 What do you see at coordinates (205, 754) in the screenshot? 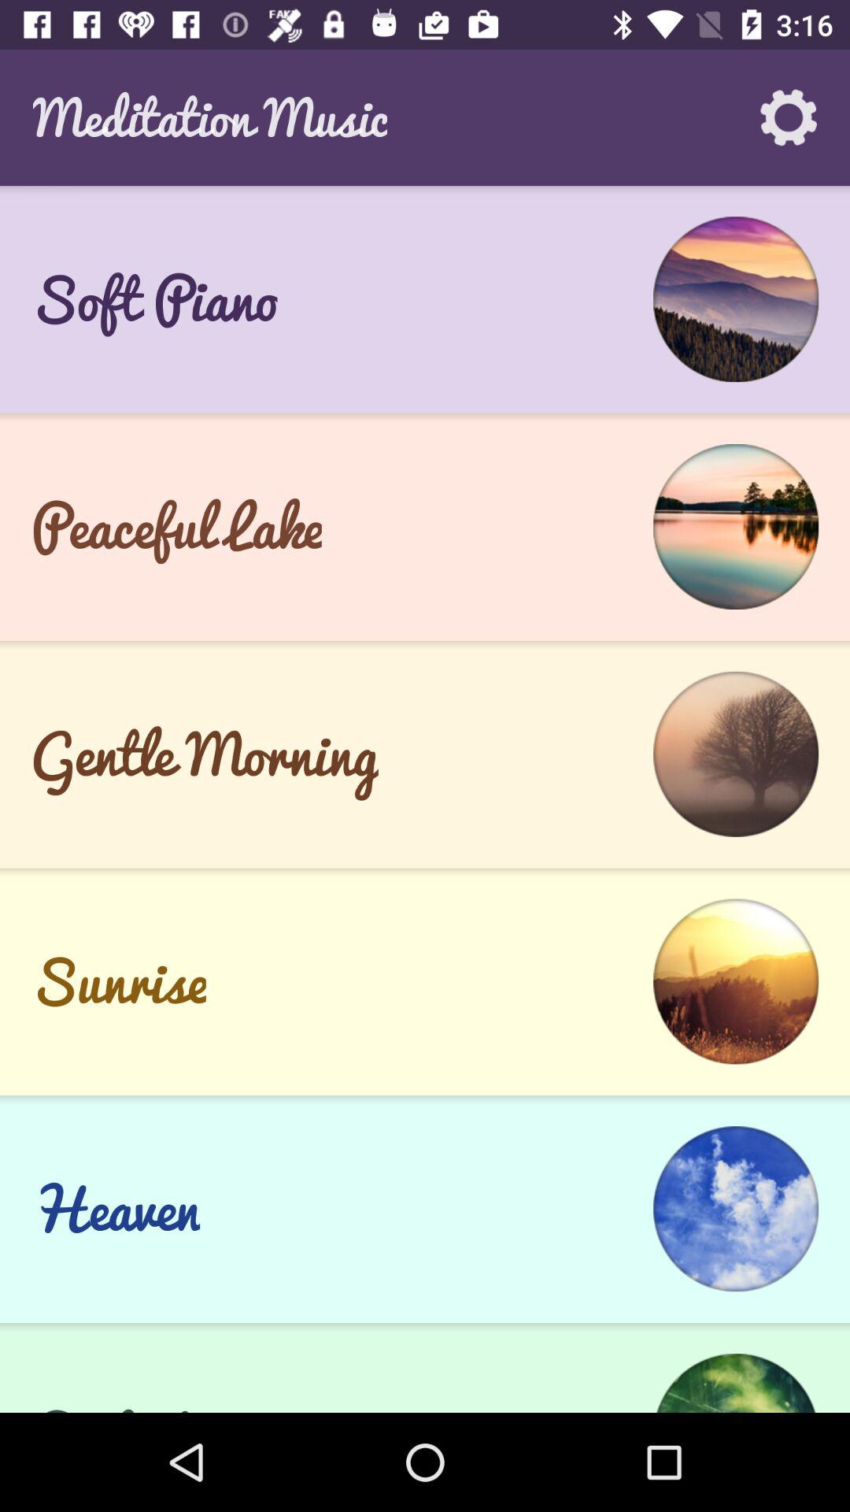
I see `scroll until gentle morning app` at bounding box center [205, 754].